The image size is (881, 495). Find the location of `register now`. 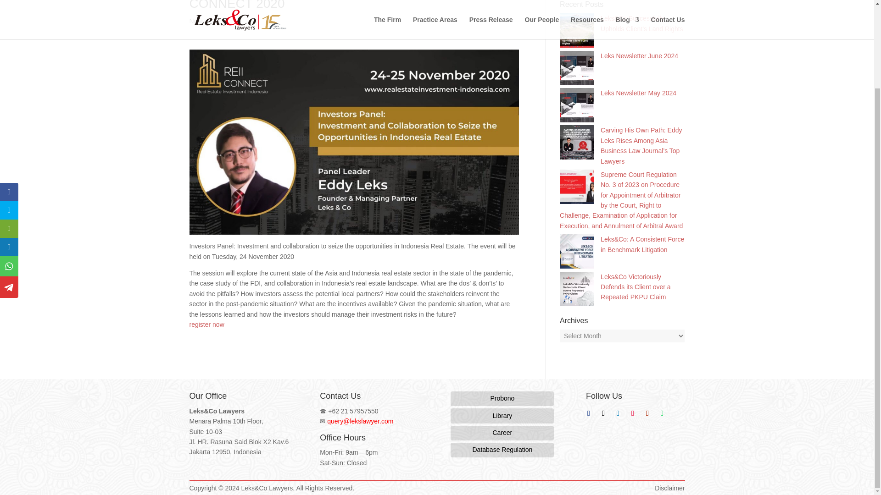

register now is located at coordinates (206, 324).